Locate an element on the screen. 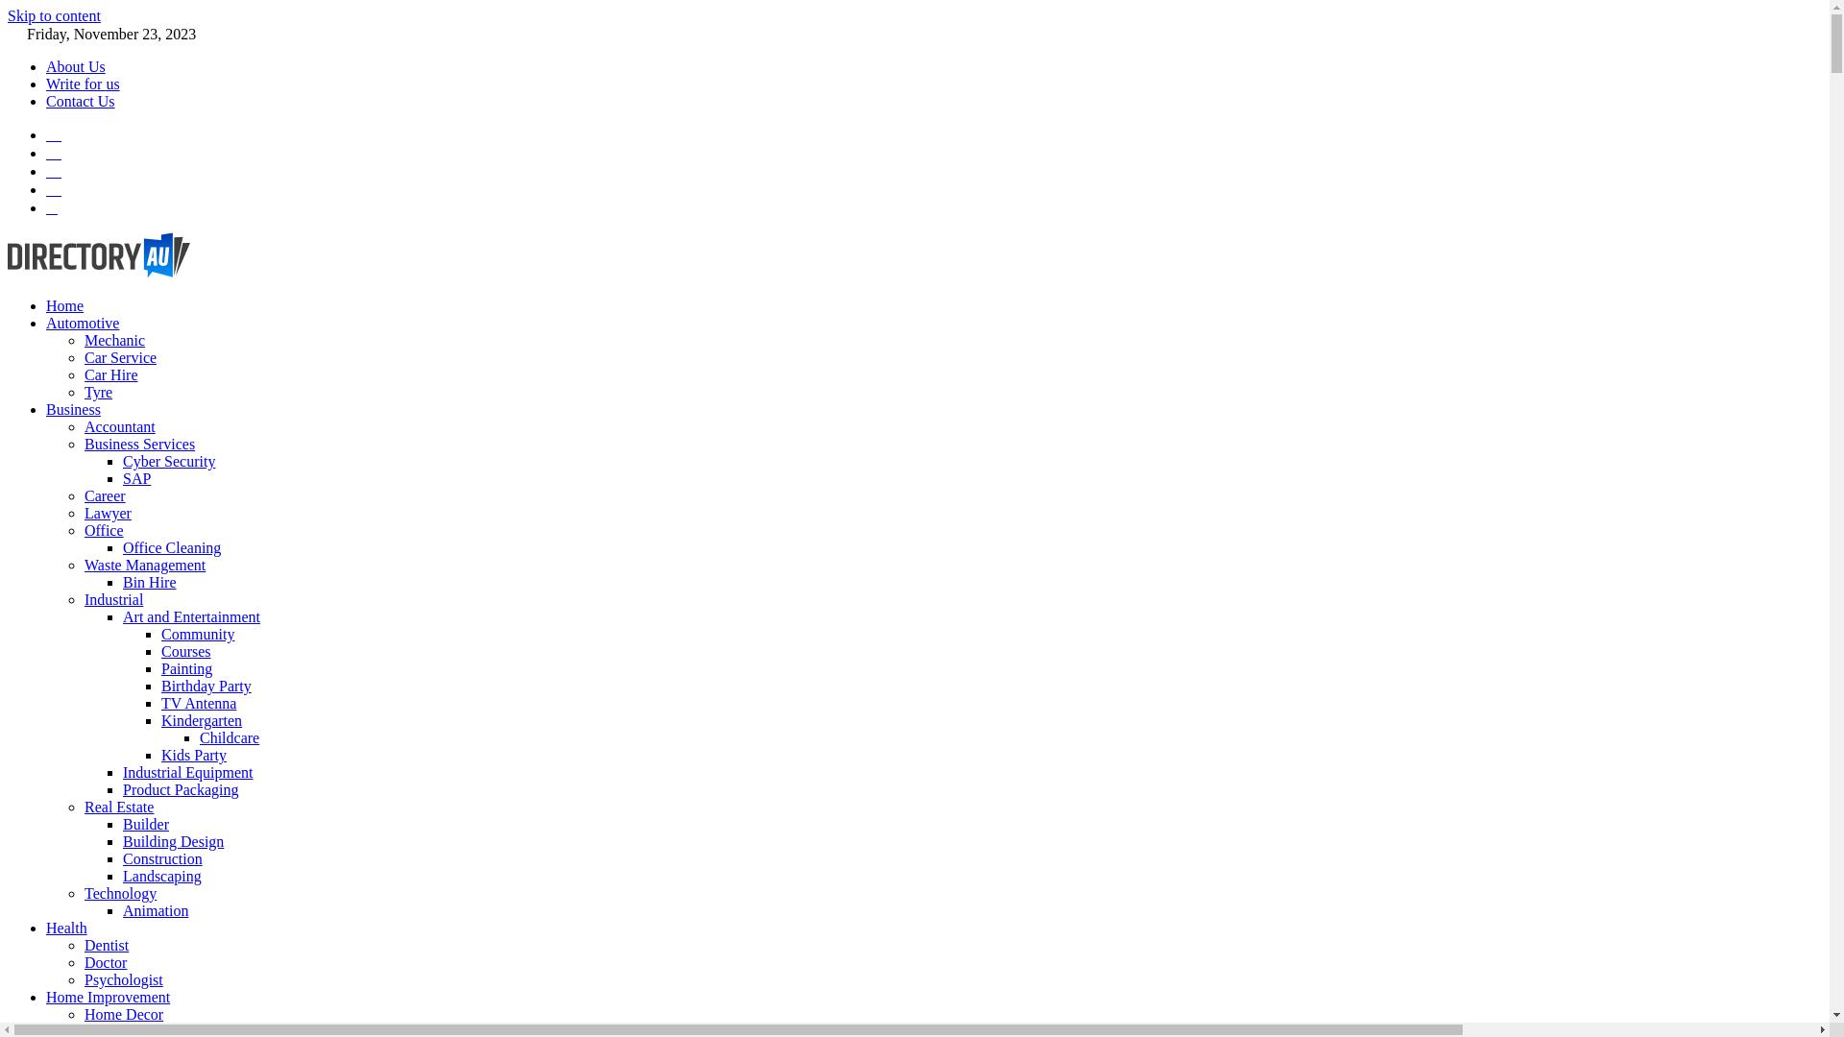 This screenshot has width=1844, height=1037. Industrial Equipment is located at coordinates (188, 772).